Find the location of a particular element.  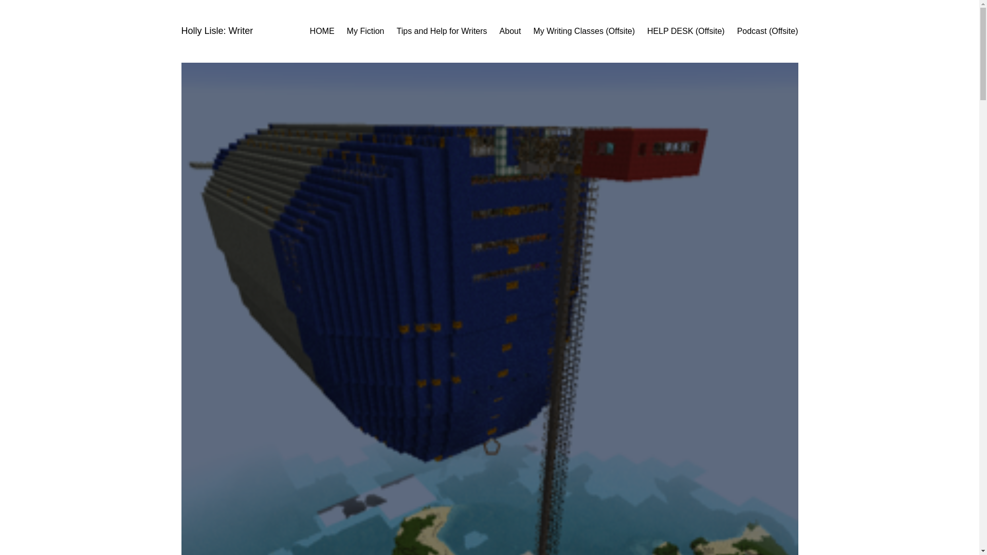

HOME is located at coordinates (322, 31).